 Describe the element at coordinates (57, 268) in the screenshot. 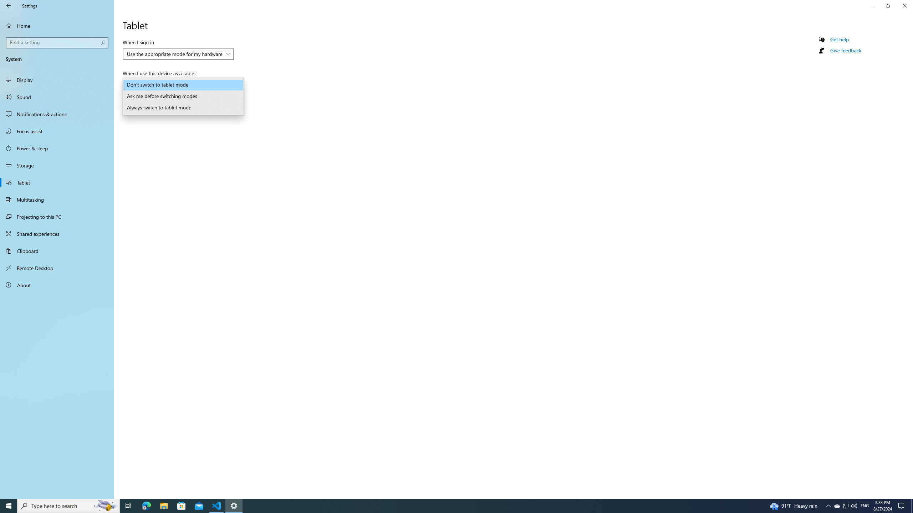

I see `Remote Desktop` at that location.